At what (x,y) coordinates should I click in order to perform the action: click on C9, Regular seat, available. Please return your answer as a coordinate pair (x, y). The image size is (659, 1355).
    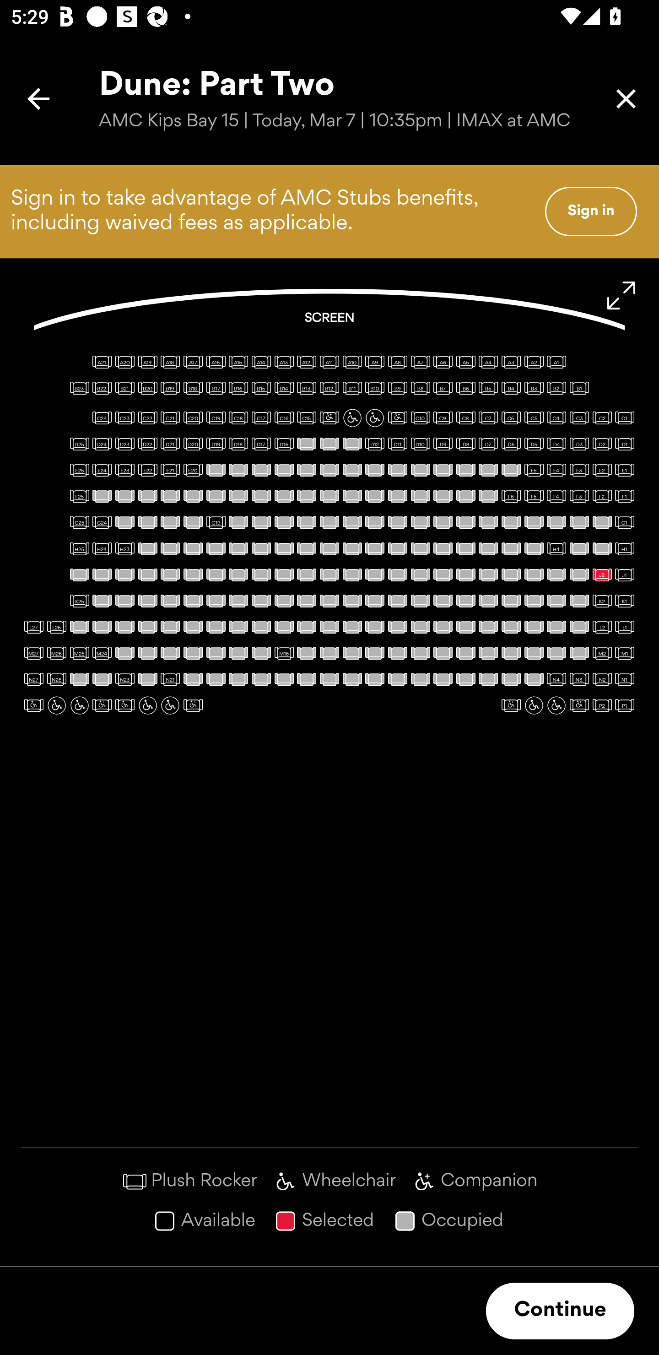
    Looking at the image, I should click on (443, 418).